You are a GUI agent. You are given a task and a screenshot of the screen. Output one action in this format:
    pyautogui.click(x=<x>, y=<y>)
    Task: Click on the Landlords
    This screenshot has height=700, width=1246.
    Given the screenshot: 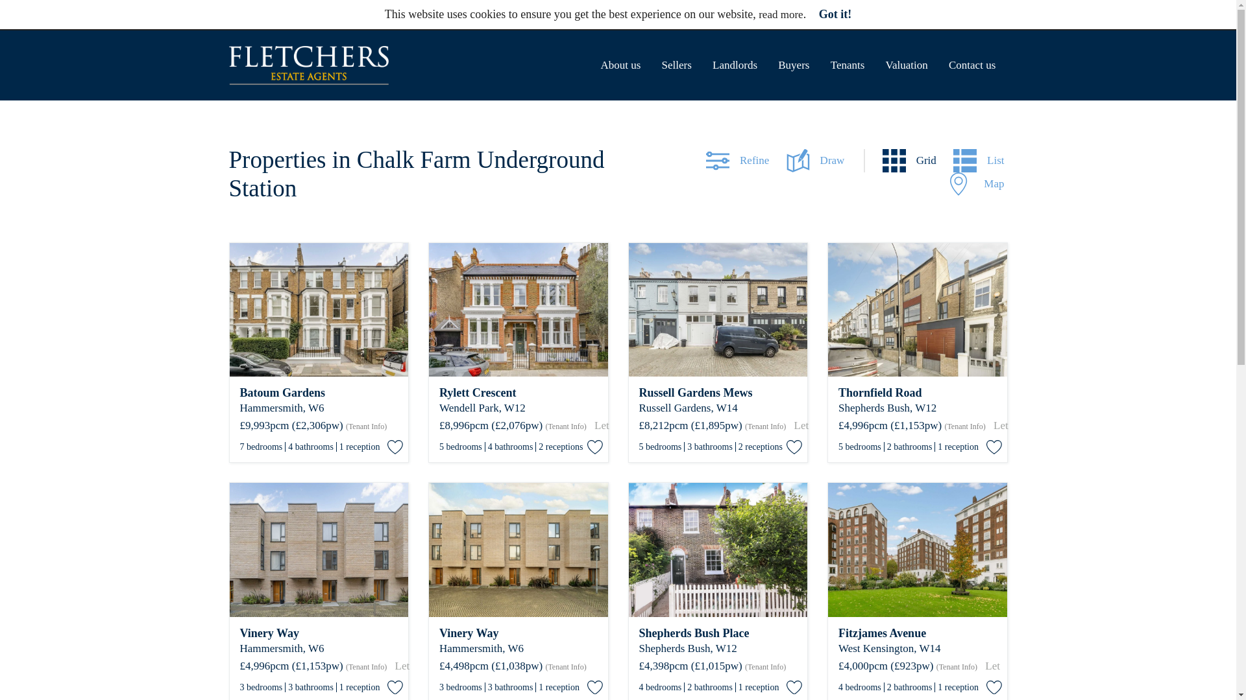 What is the action you would take?
    pyautogui.click(x=735, y=65)
    